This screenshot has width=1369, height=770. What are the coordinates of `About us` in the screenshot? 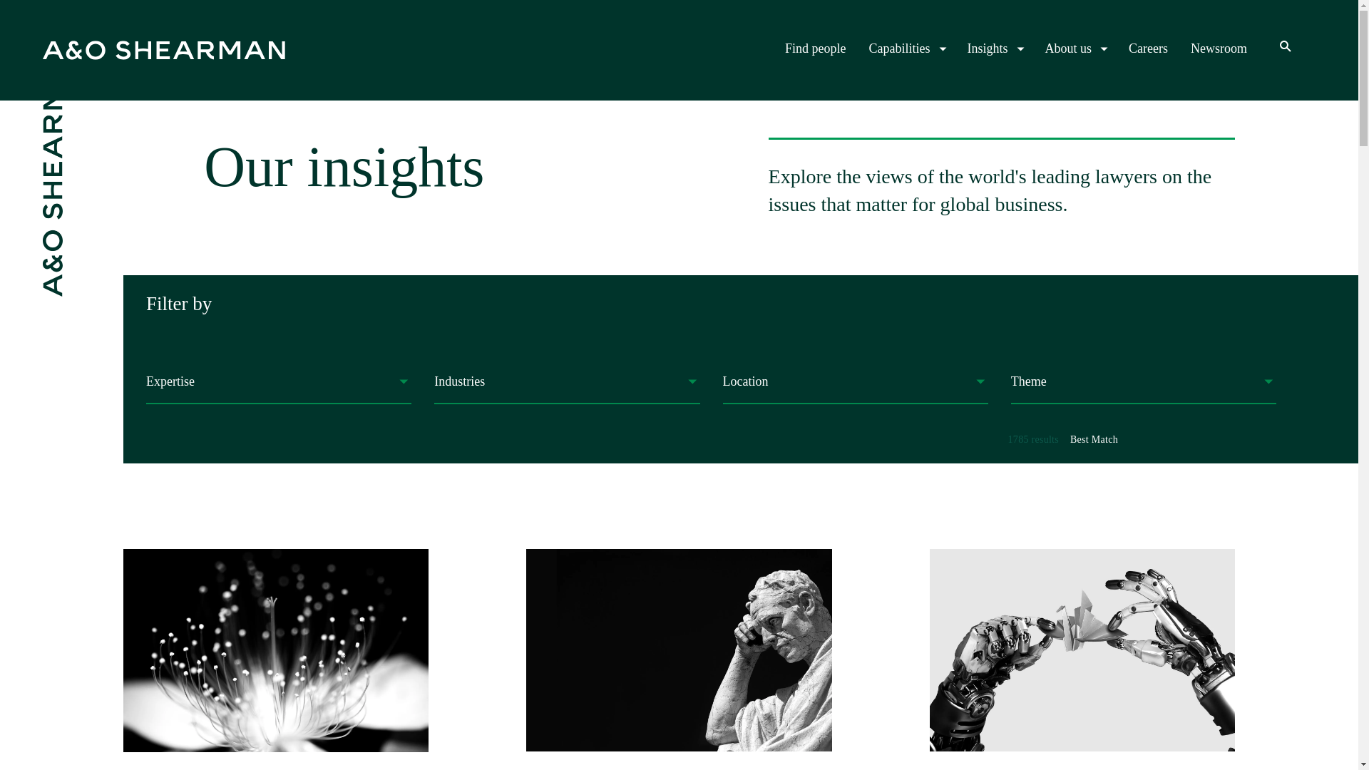 It's located at (1082, 659).